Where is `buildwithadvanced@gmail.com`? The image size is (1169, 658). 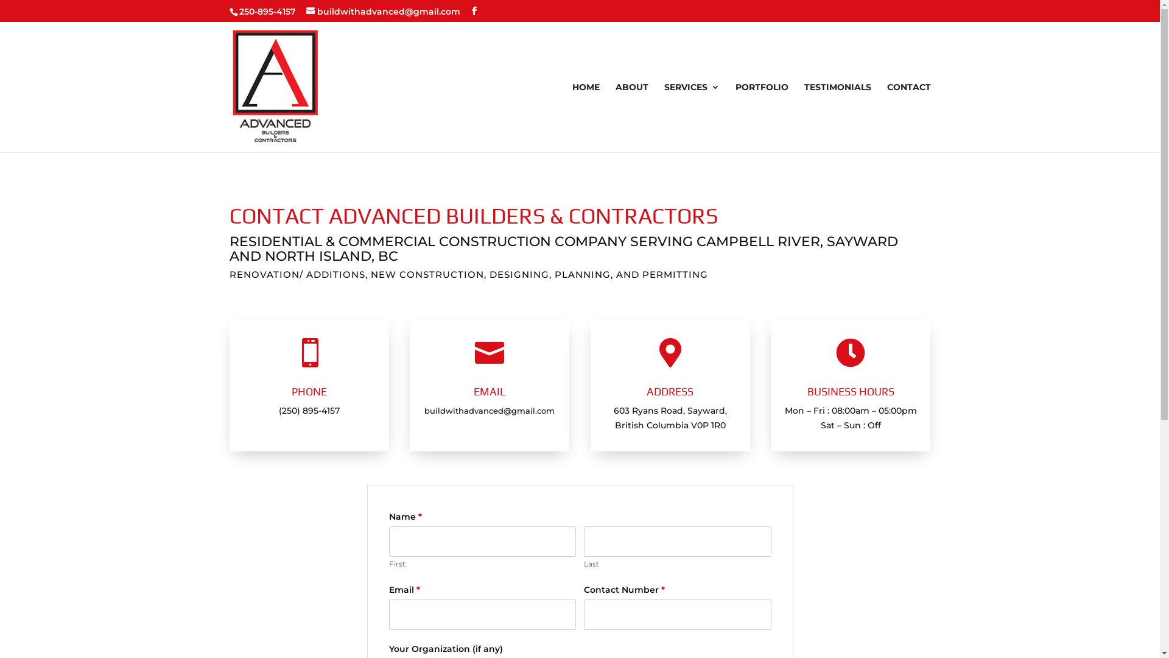 buildwithadvanced@gmail.com is located at coordinates (382, 12).